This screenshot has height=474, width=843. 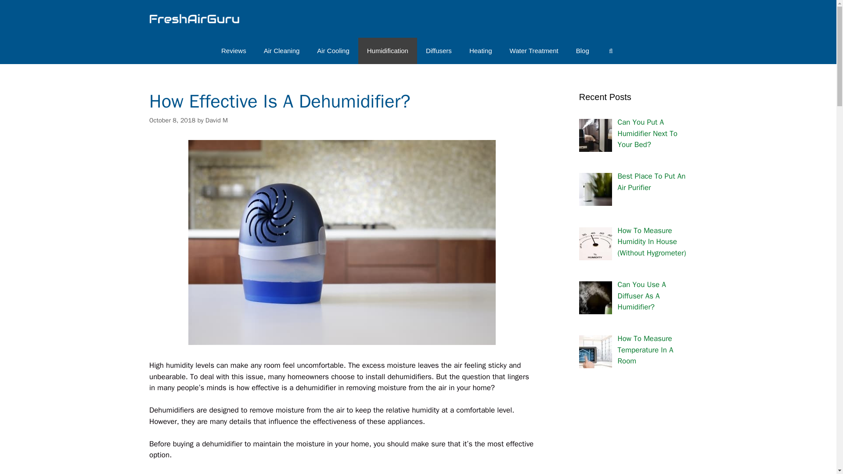 I want to click on Diffusers, so click(x=439, y=51).